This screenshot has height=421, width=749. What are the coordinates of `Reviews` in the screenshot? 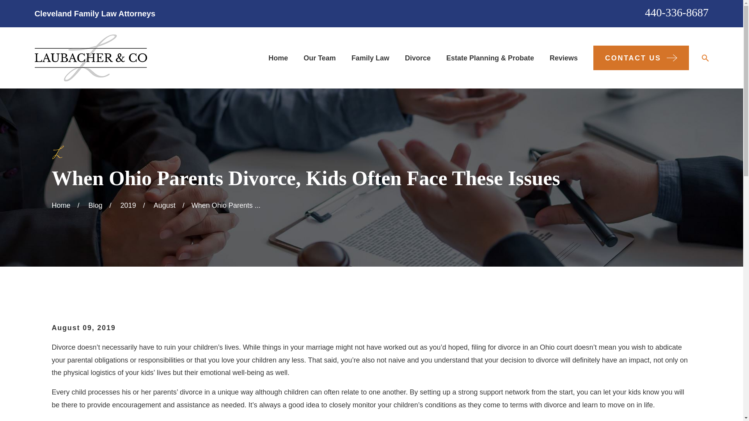 It's located at (563, 58).